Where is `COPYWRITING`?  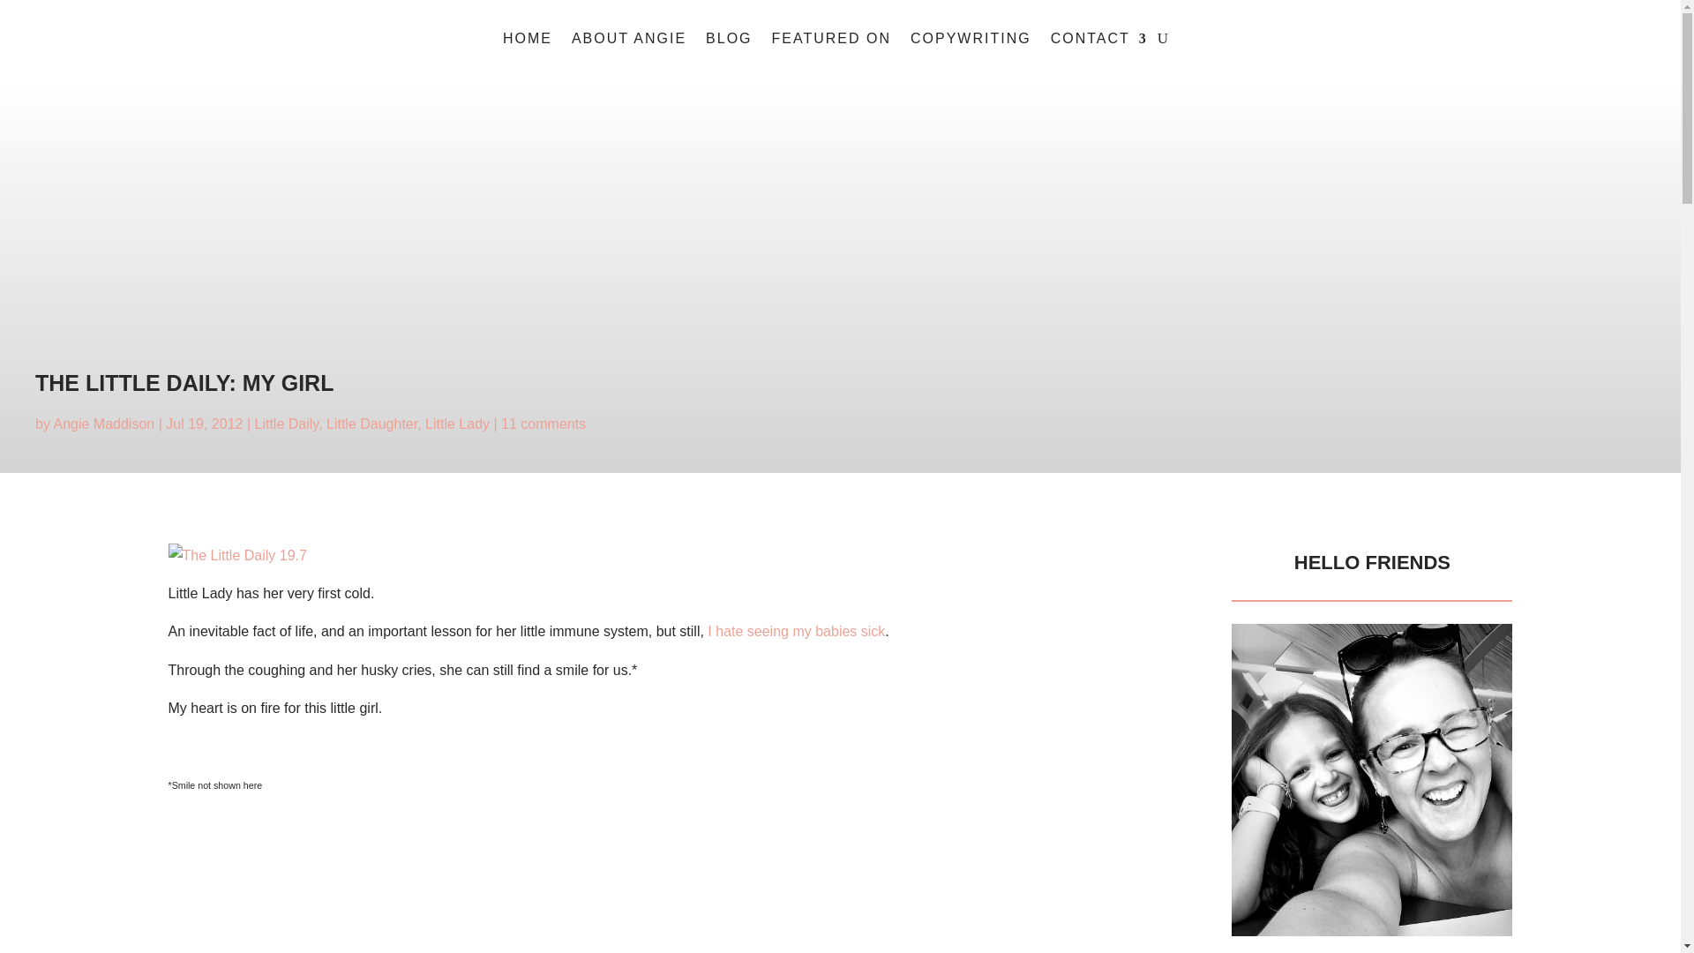 COPYWRITING is located at coordinates (971, 42).